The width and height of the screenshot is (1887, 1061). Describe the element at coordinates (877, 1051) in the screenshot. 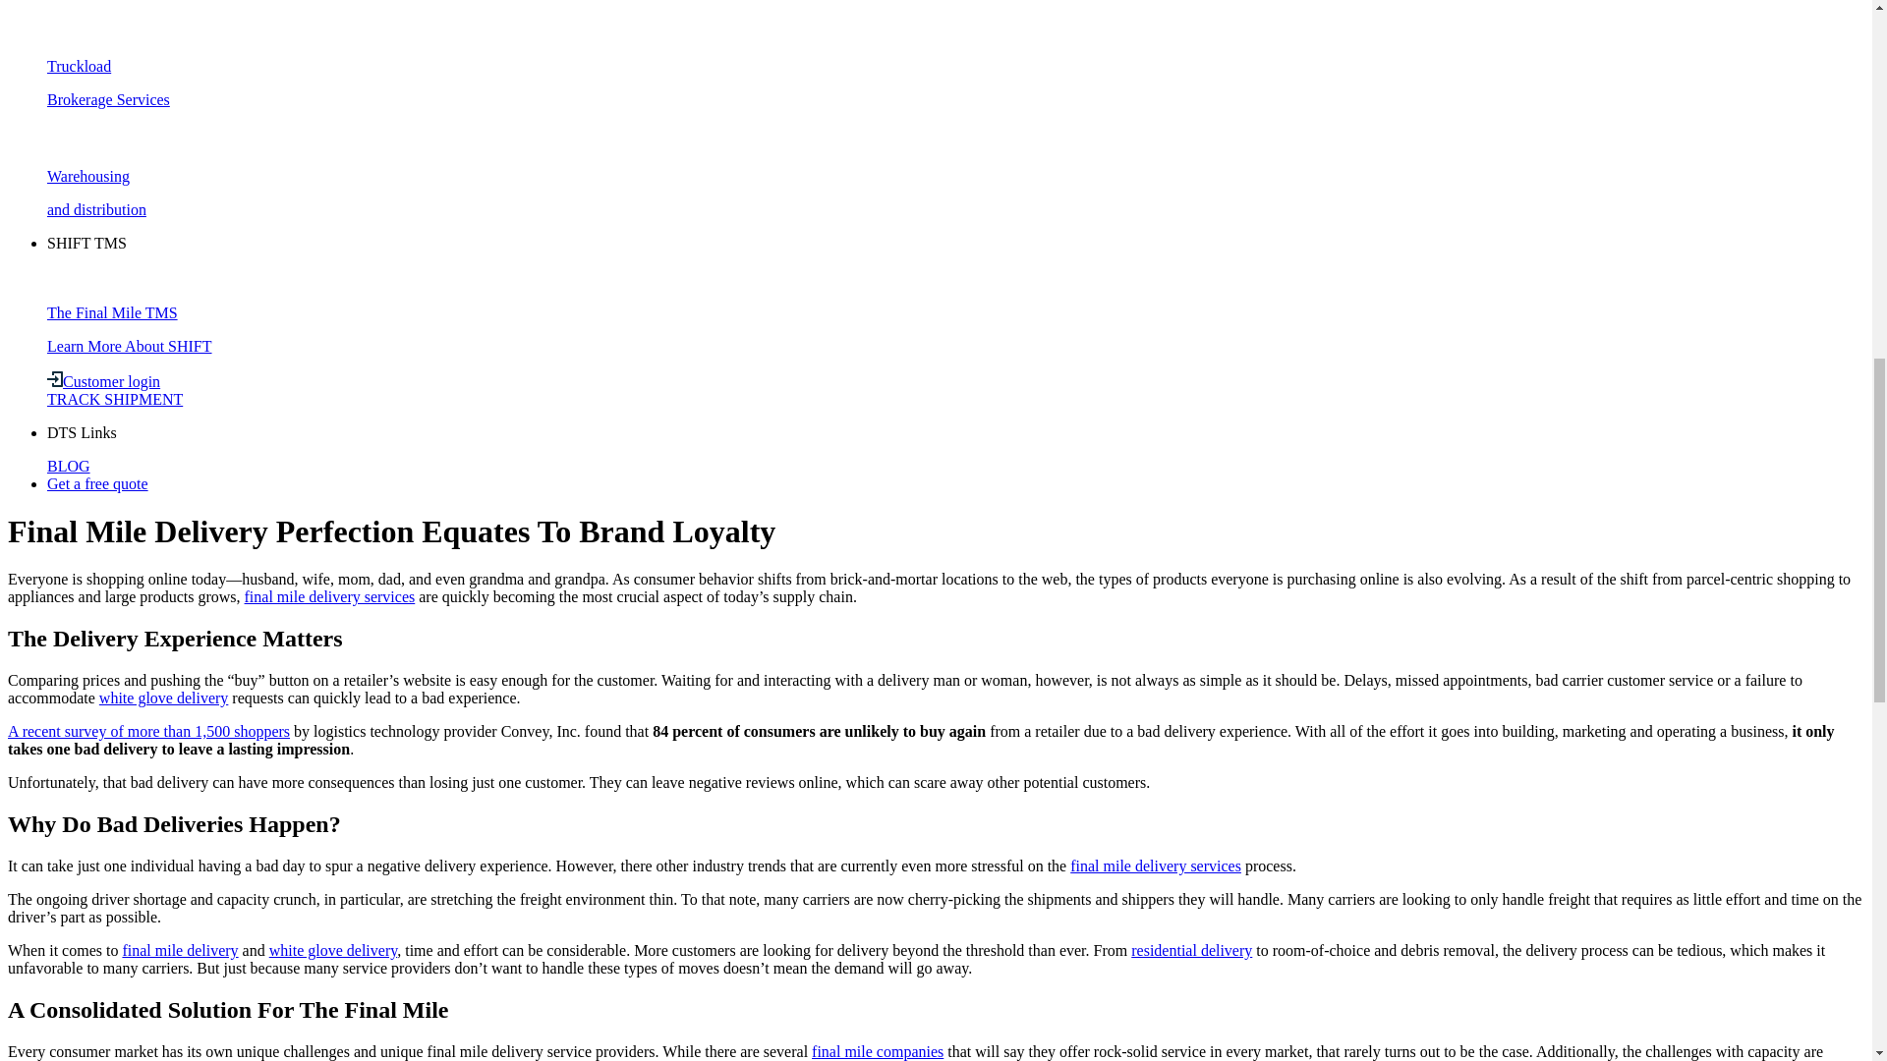

I see `final mile companies` at that location.